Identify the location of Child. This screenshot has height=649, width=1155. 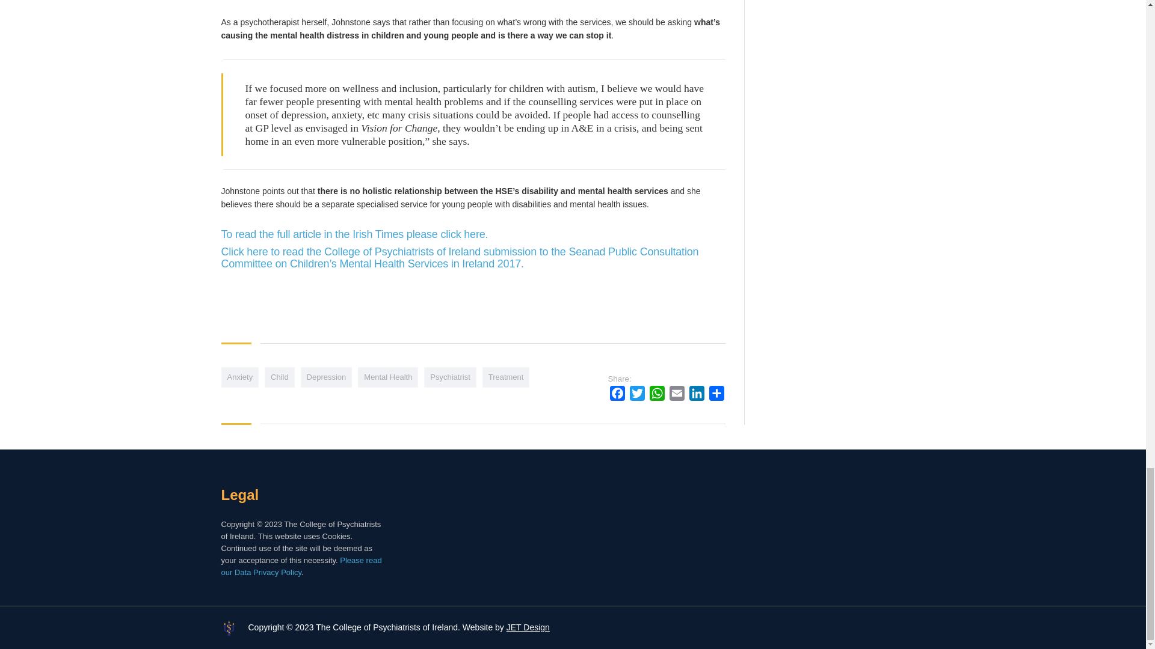
(279, 377).